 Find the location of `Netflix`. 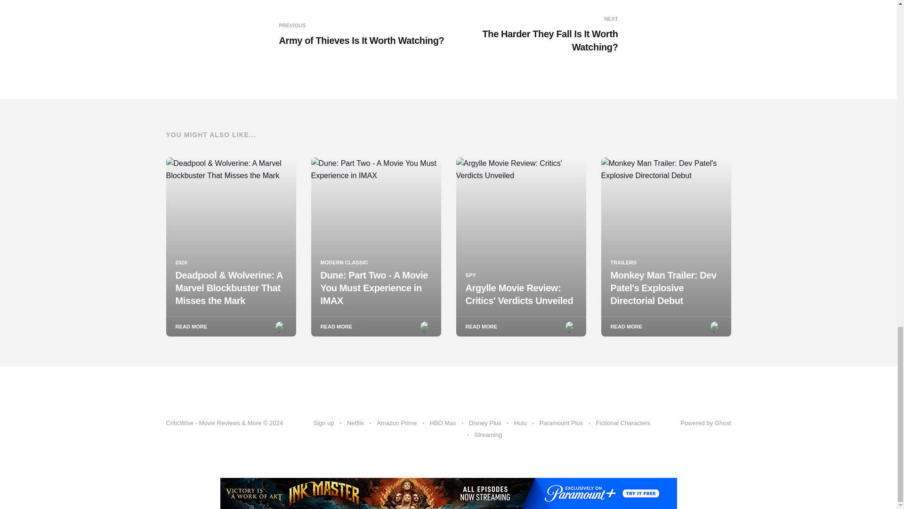

Netflix is located at coordinates (355, 423).